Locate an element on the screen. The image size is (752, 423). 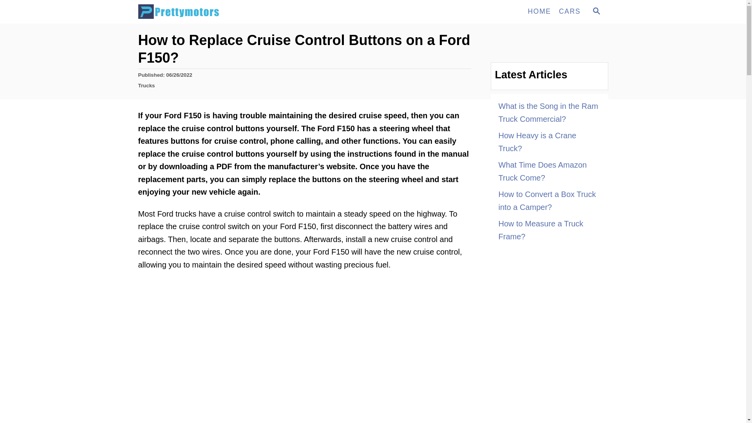
Trucks is located at coordinates (549, 230).